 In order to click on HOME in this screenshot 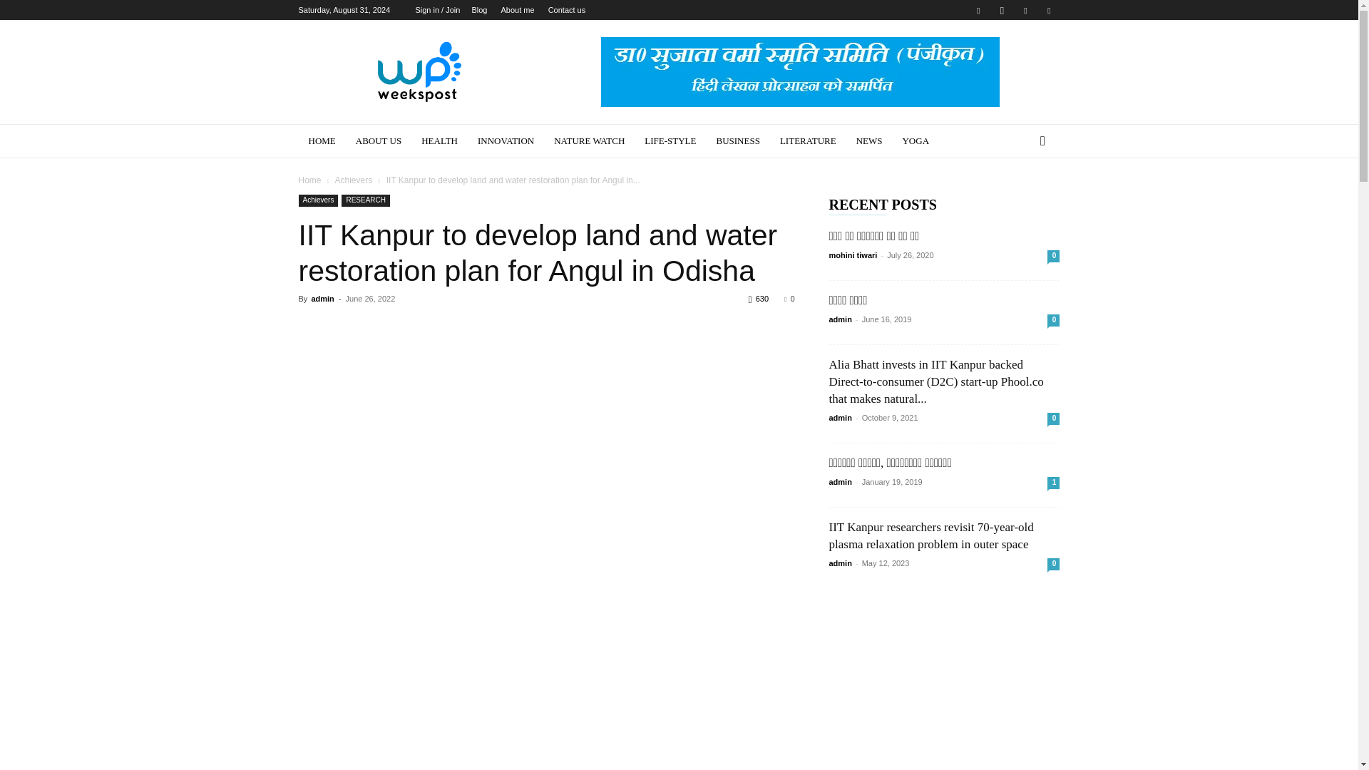, I will do `click(321, 141)`.